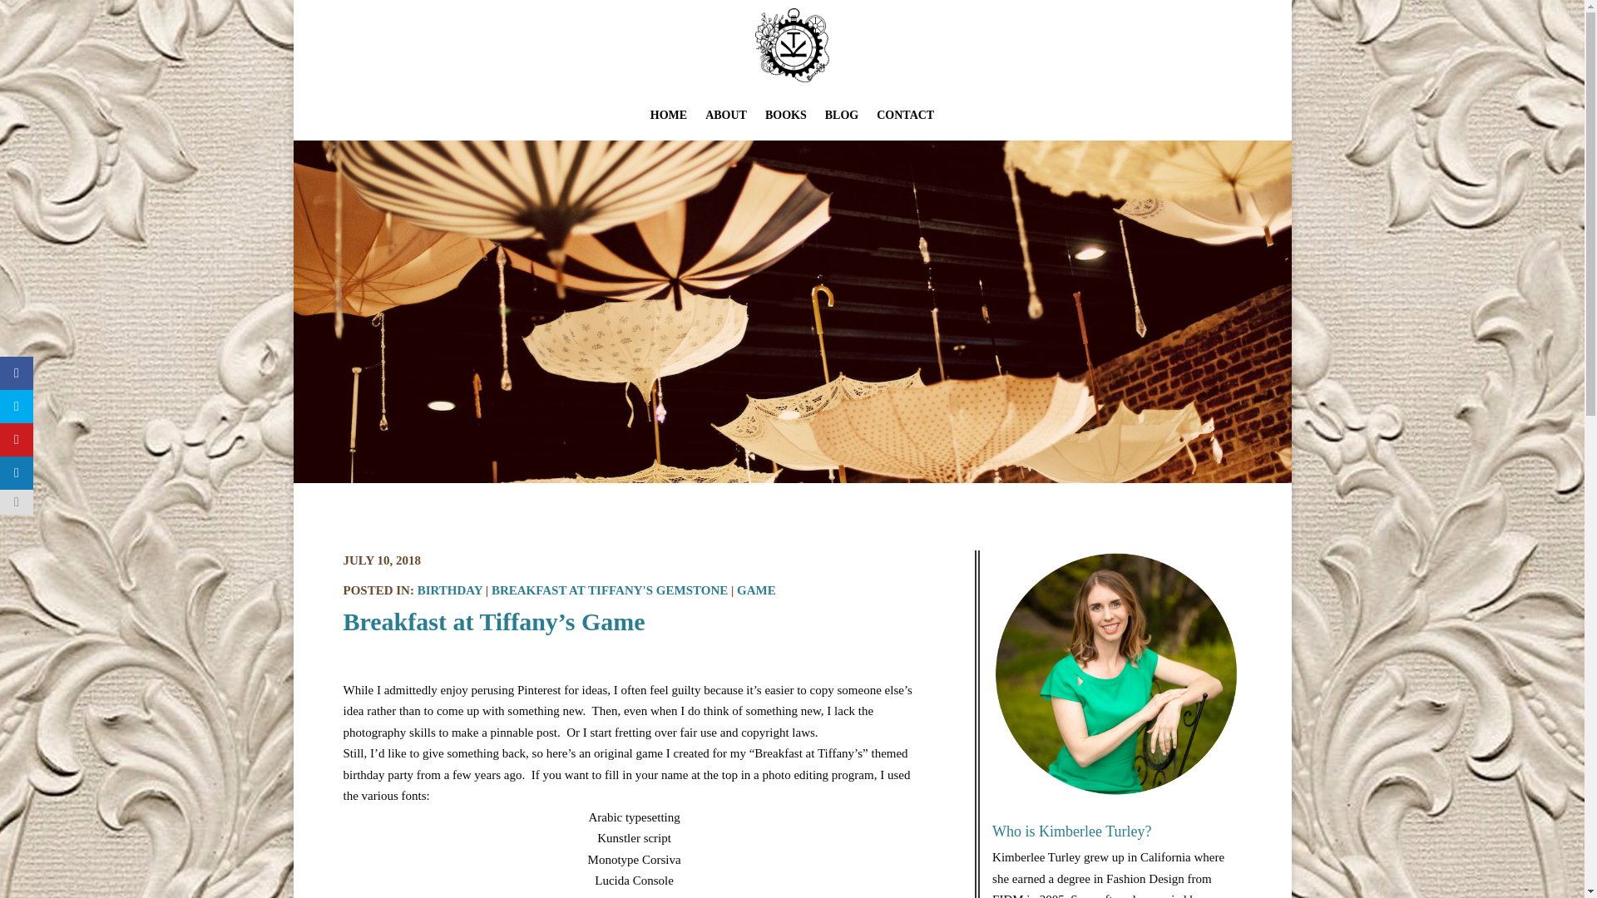 Image resolution: width=1597 pixels, height=898 pixels. I want to click on BIRTHDAY, so click(449, 590).